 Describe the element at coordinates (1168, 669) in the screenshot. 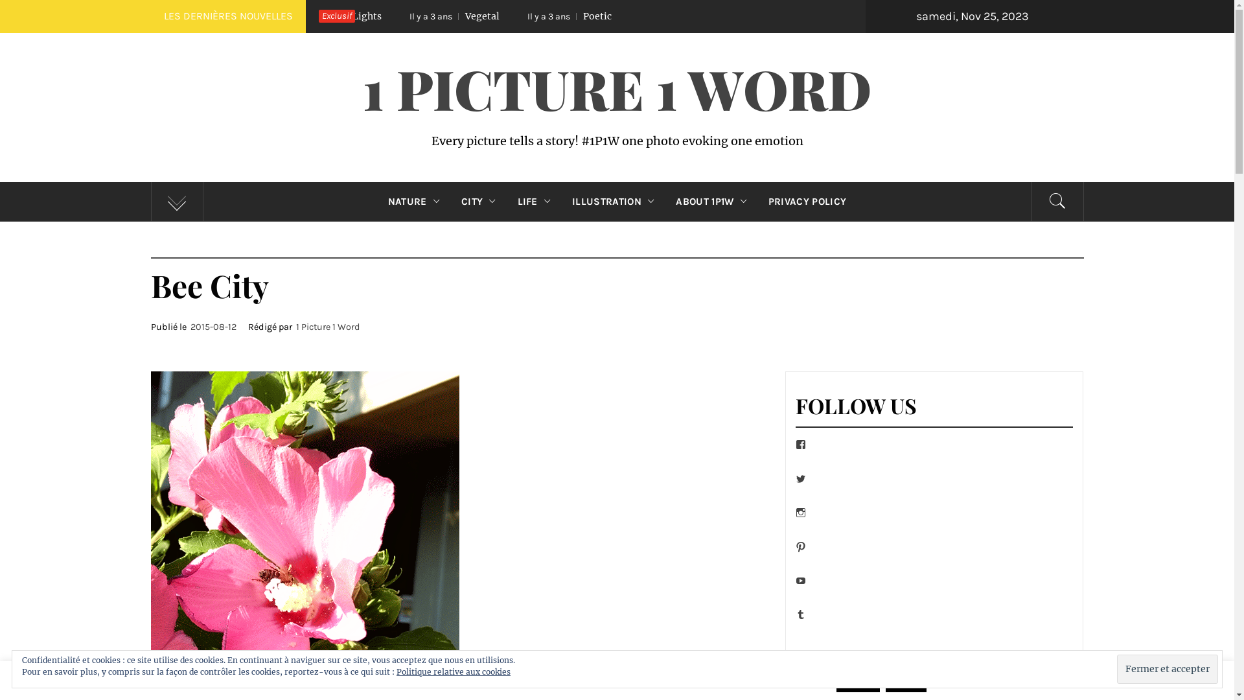

I see `Fermer et accepter` at that location.